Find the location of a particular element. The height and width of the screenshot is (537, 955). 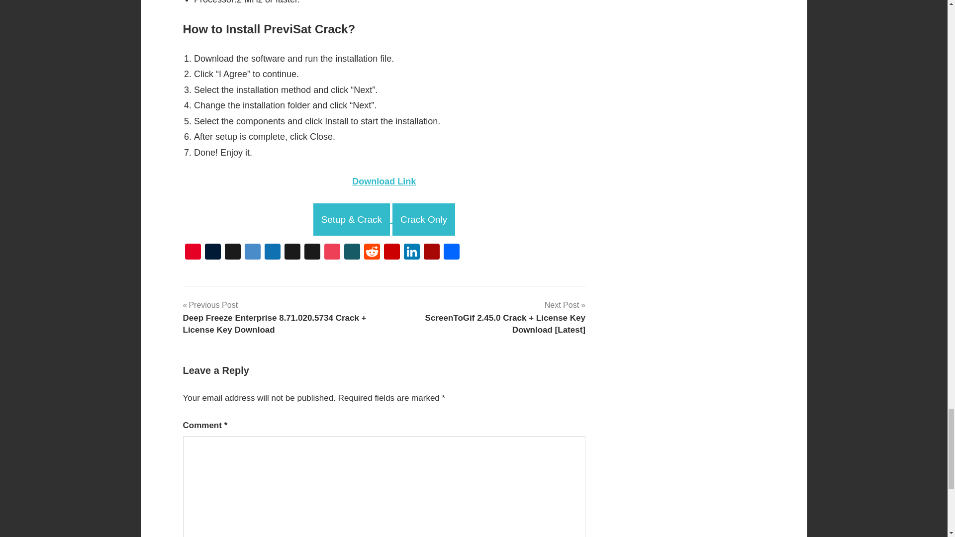

LinkedIn is located at coordinates (412, 253).